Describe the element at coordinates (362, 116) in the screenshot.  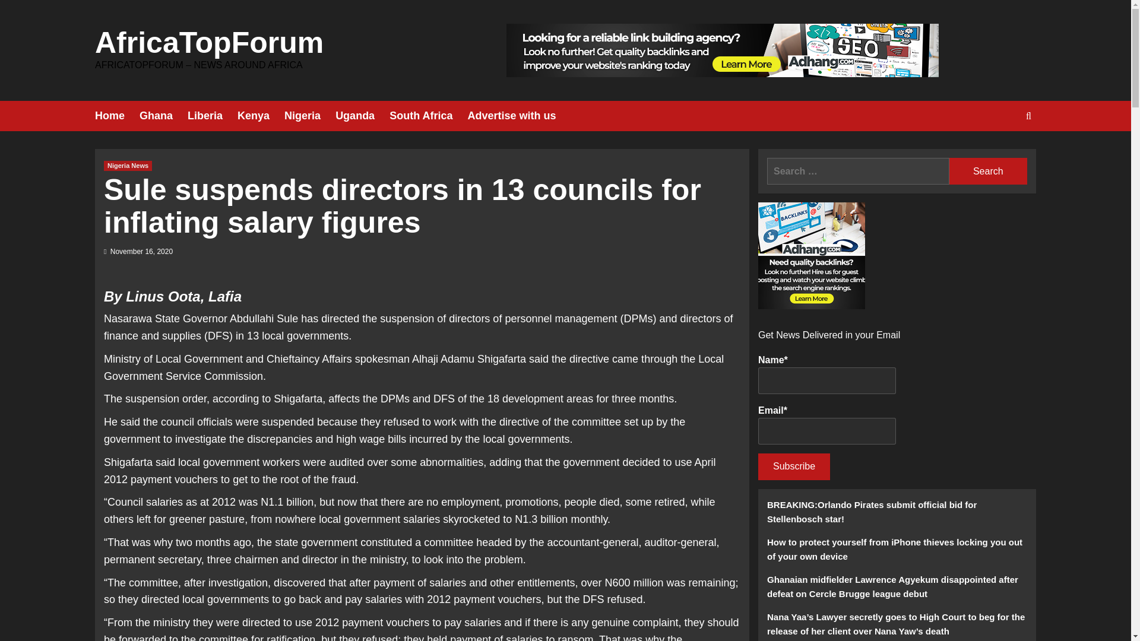
I see `Uganda` at that location.